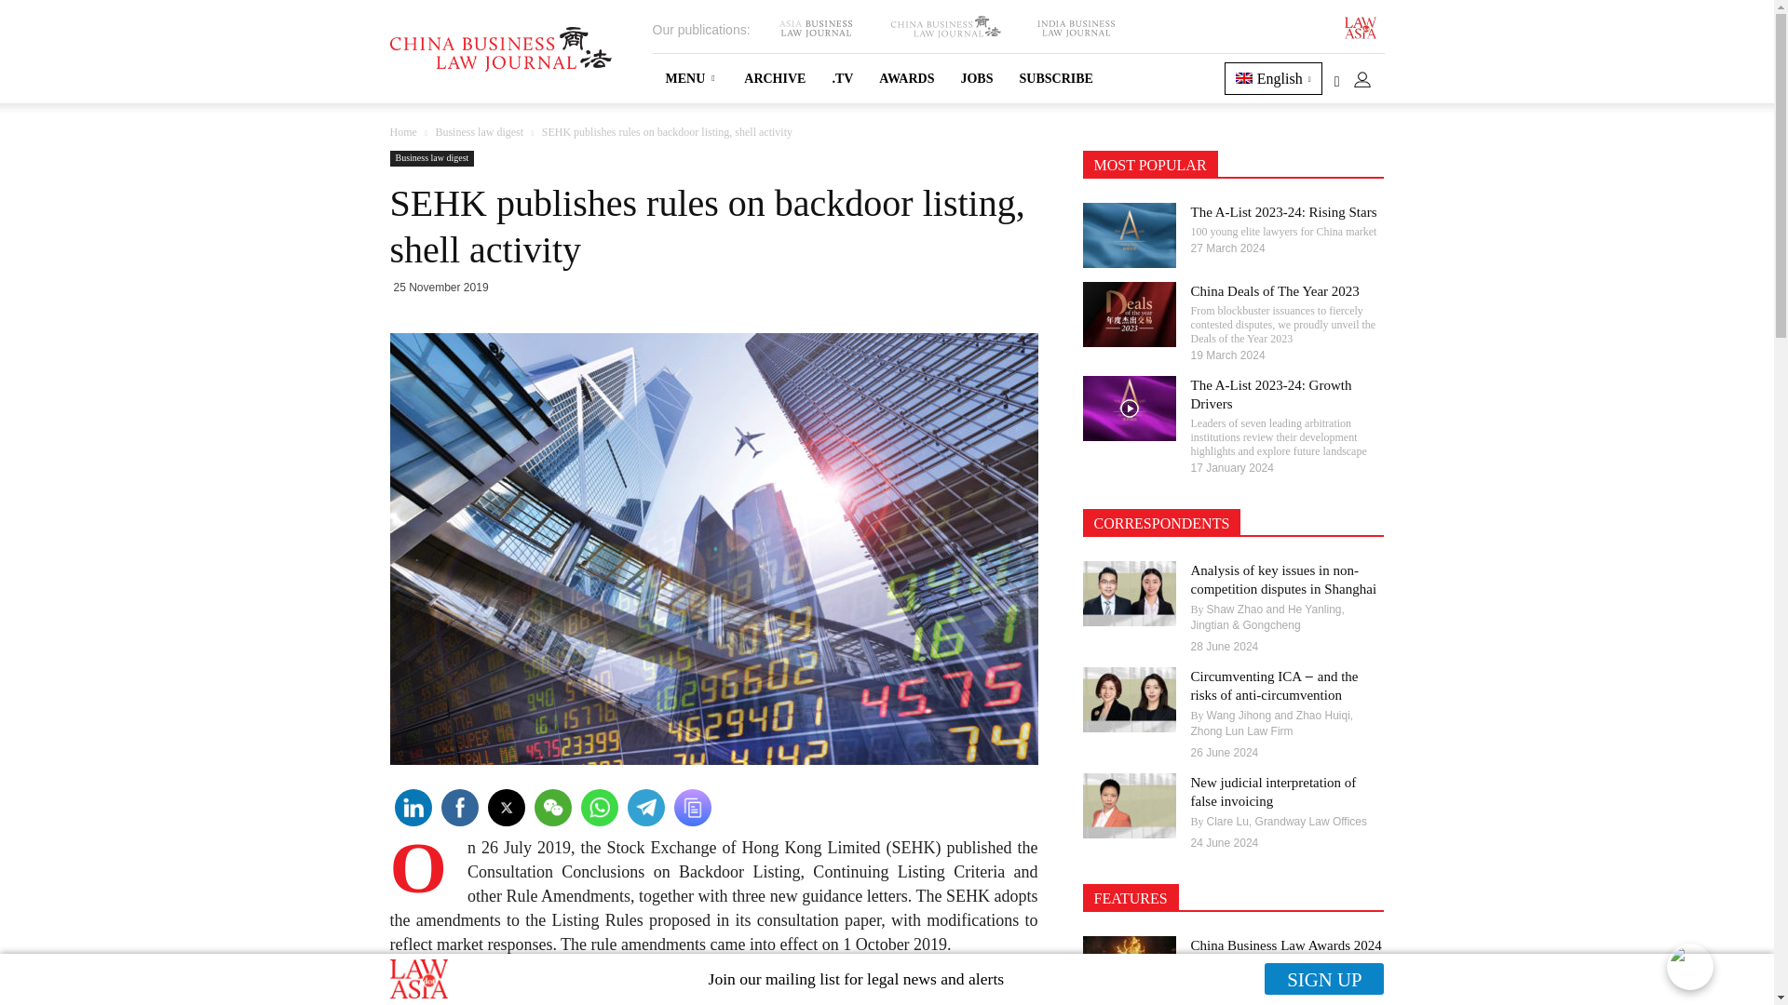 The height and width of the screenshot is (1005, 1788). What do you see at coordinates (598, 808) in the screenshot?
I see `Whatsapp` at bounding box center [598, 808].